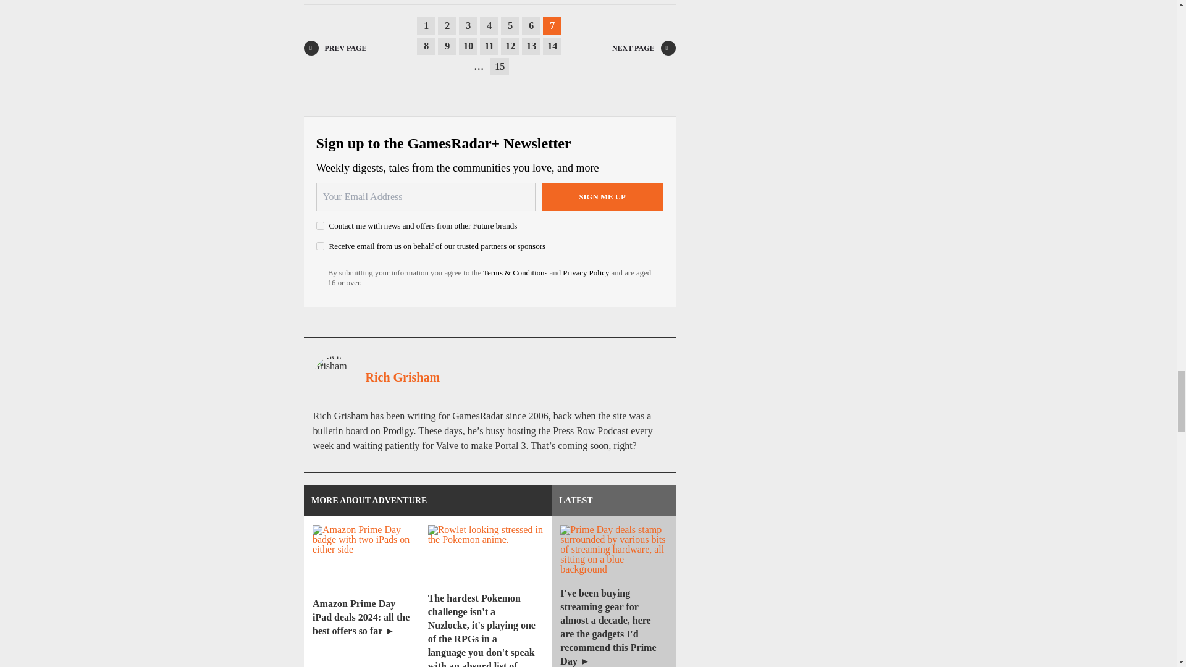  Describe the element at coordinates (320, 225) in the screenshot. I see `on` at that location.